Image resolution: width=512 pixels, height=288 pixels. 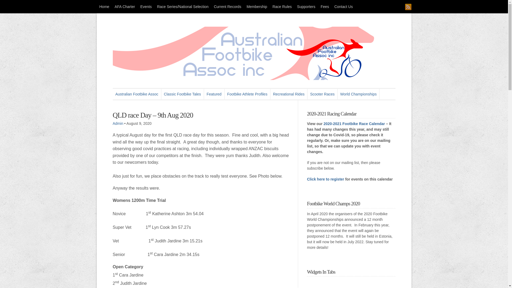 What do you see at coordinates (289, 94) in the screenshot?
I see `Recreational Rides` at bounding box center [289, 94].